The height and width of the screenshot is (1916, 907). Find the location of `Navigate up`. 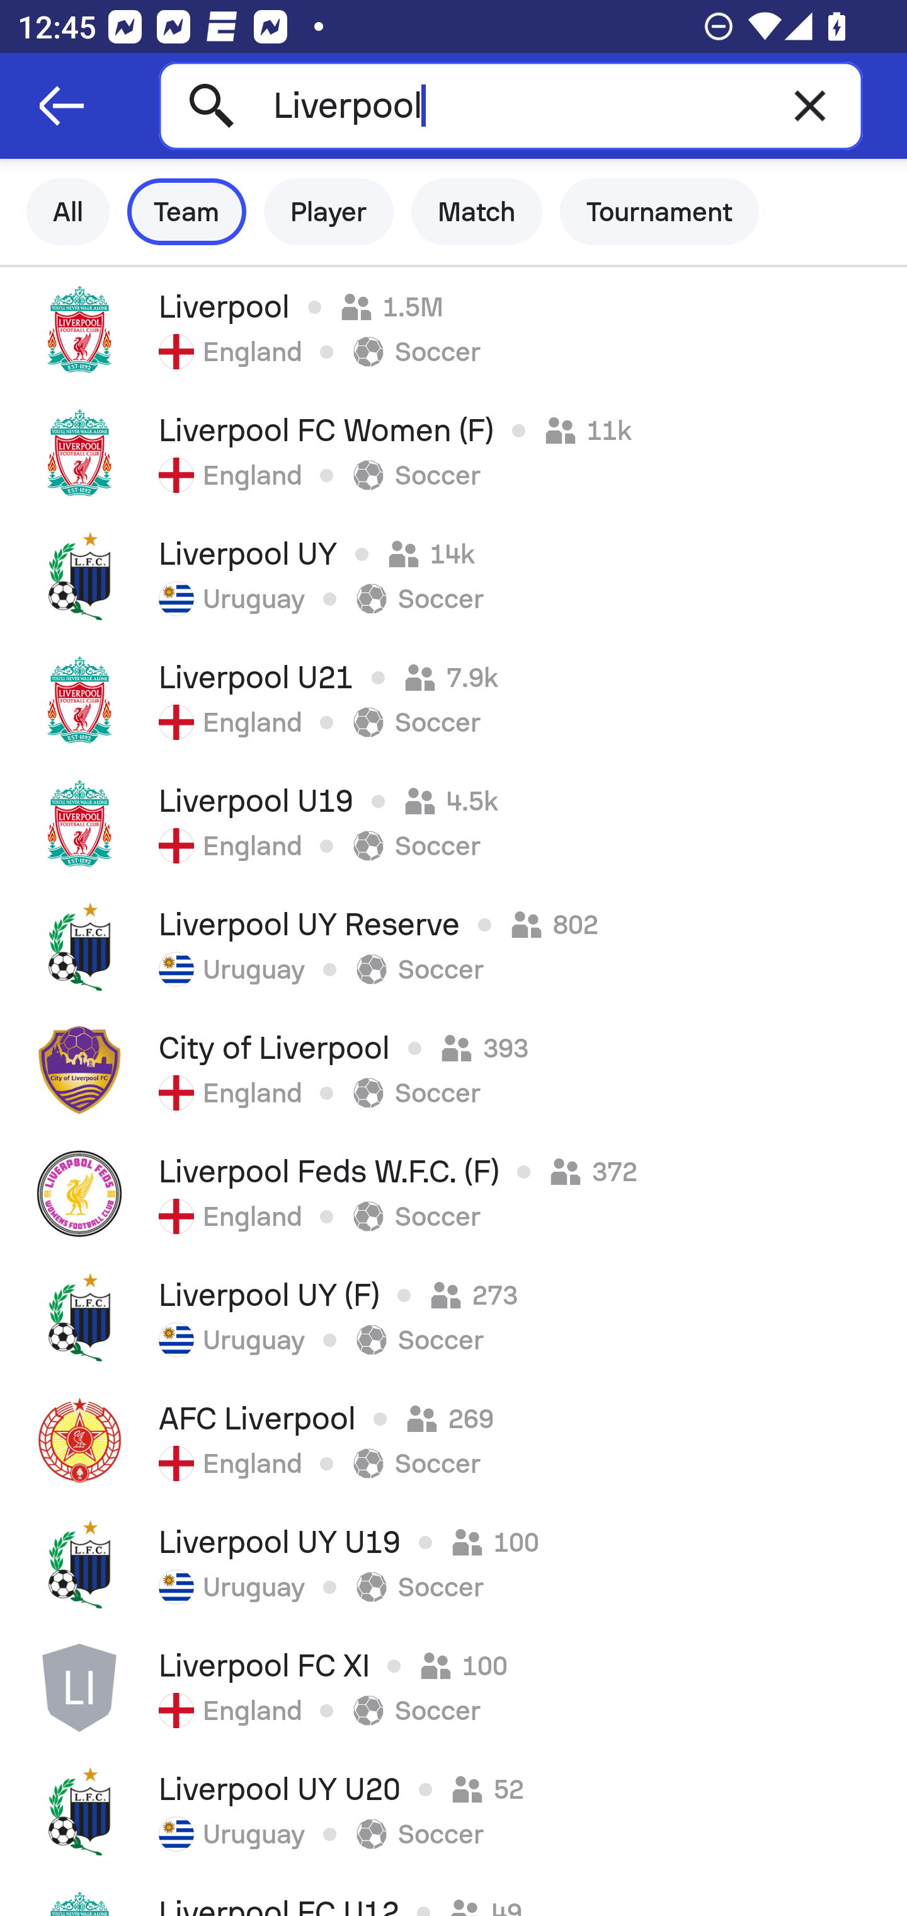

Navigate up is located at coordinates (62, 106).